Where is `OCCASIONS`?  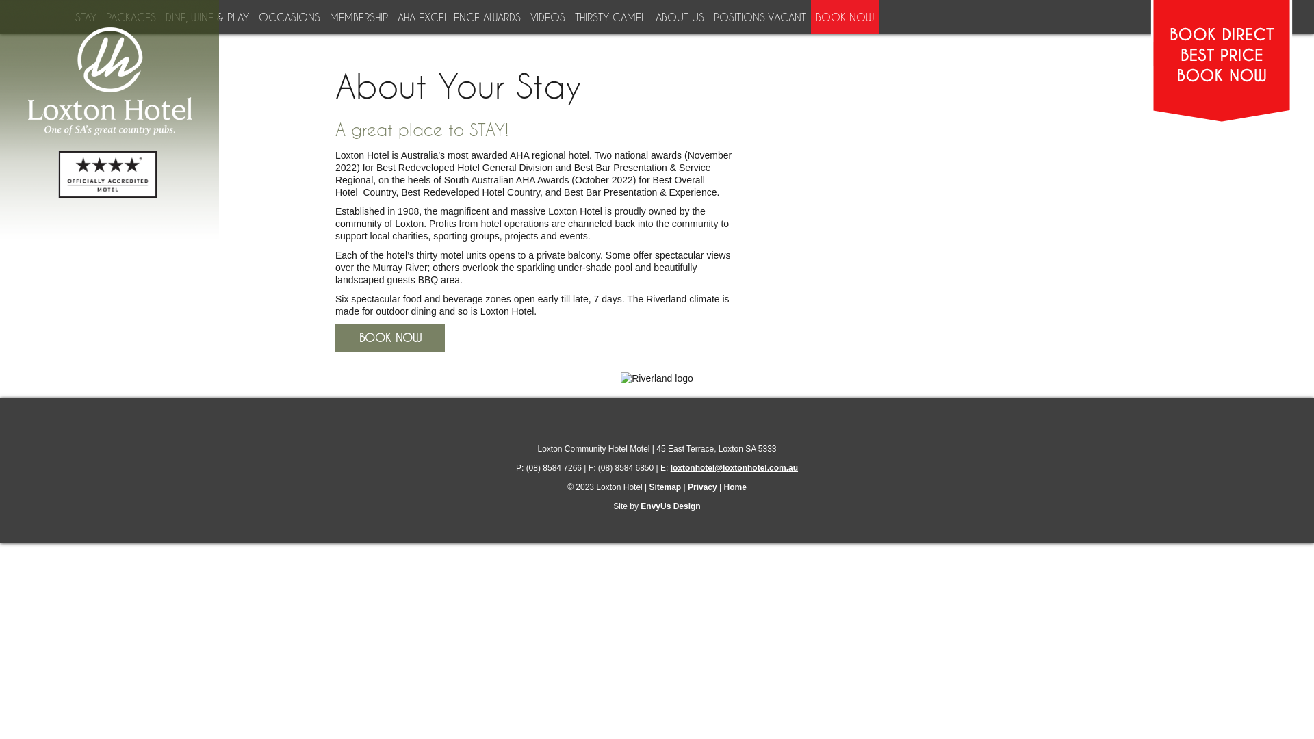
OCCASIONS is located at coordinates (287, 17).